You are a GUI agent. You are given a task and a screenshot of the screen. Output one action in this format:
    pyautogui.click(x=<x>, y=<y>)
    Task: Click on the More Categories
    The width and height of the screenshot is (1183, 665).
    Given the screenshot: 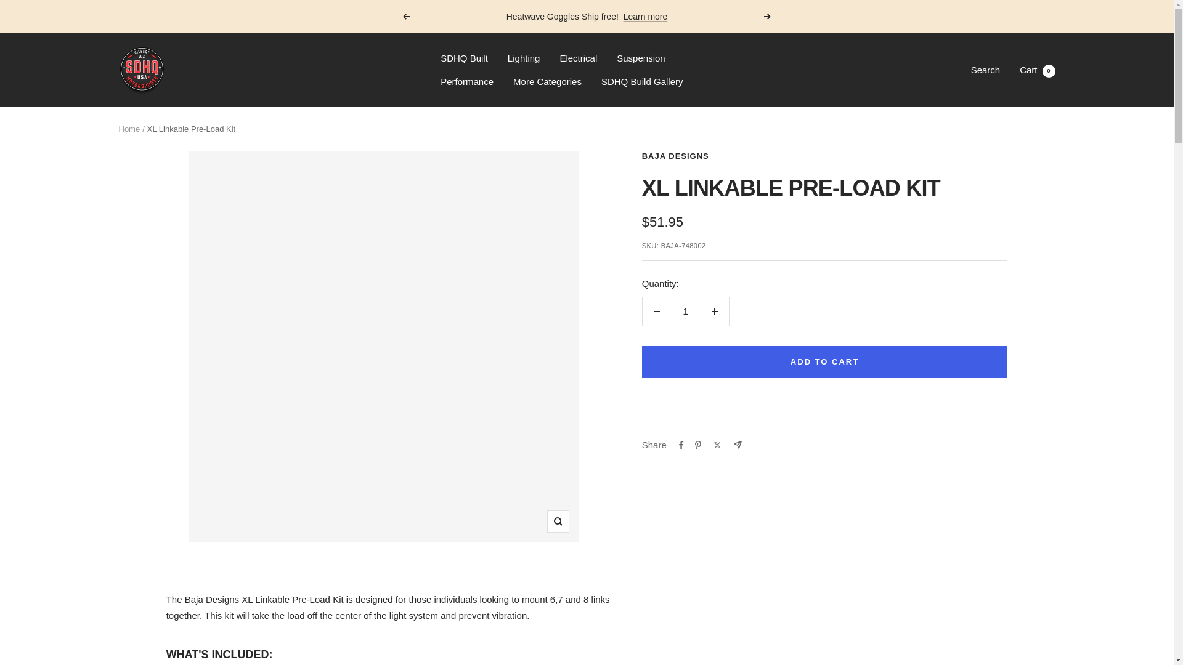 What is the action you would take?
    pyautogui.click(x=547, y=81)
    